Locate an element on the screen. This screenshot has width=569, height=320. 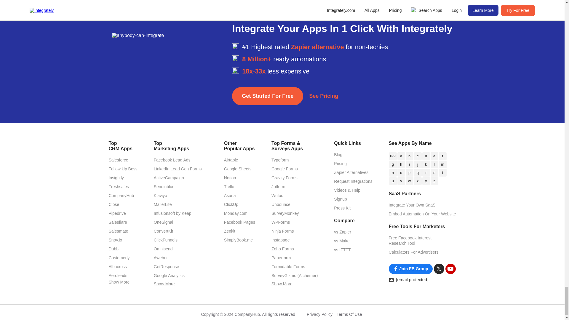
Customerly is located at coordinates (119, 258).